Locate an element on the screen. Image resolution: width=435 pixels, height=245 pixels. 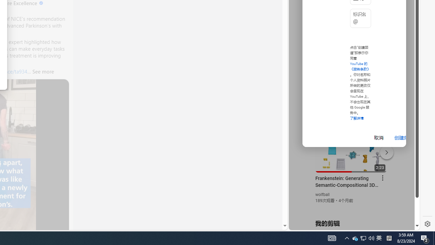
Actions for this site is located at coordinates (384, 151).